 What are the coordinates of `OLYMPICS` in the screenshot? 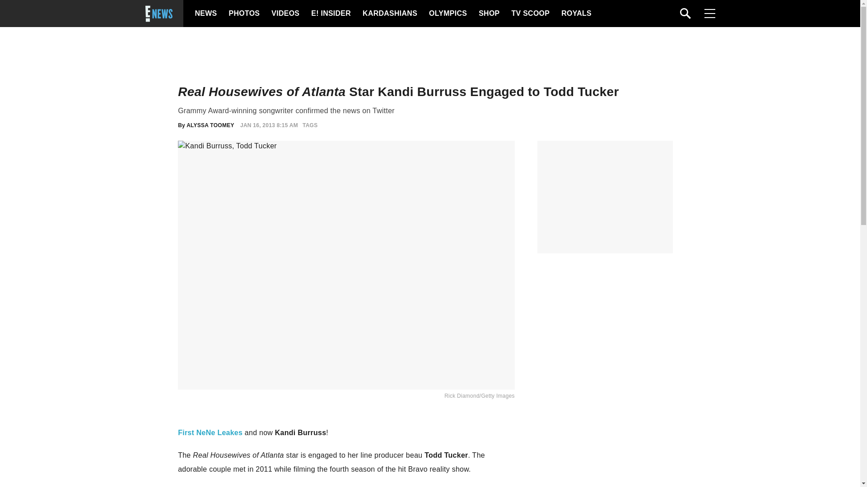 It's located at (447, 14).